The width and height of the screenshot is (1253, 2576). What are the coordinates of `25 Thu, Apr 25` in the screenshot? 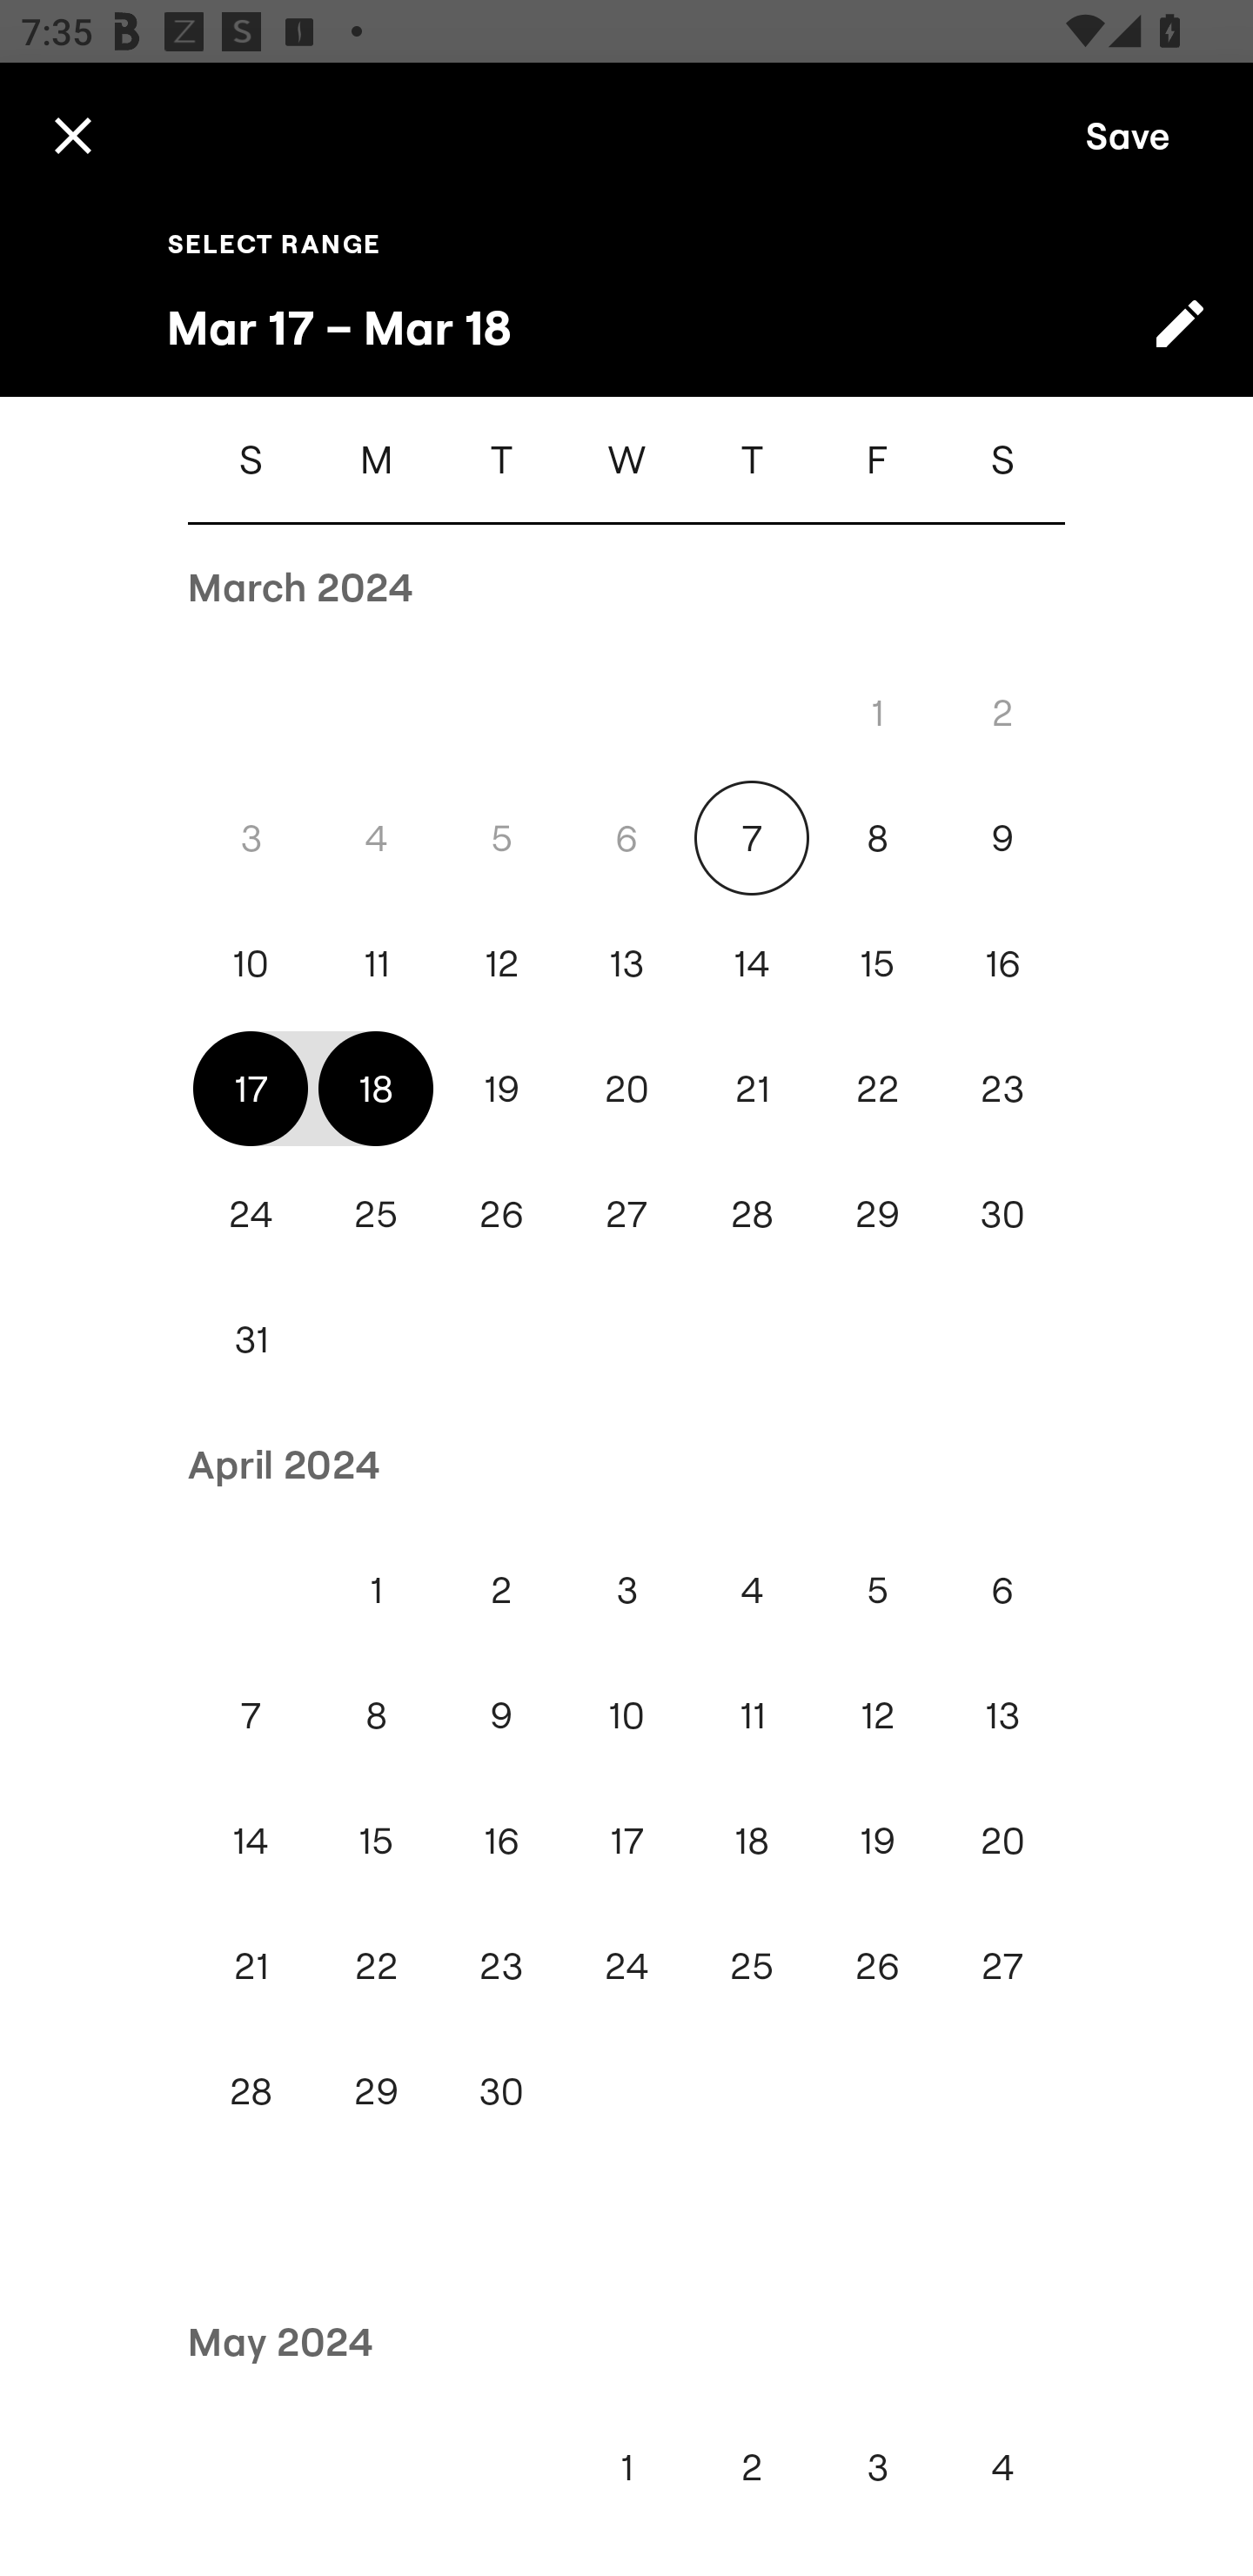 It's located at (752, 1967).